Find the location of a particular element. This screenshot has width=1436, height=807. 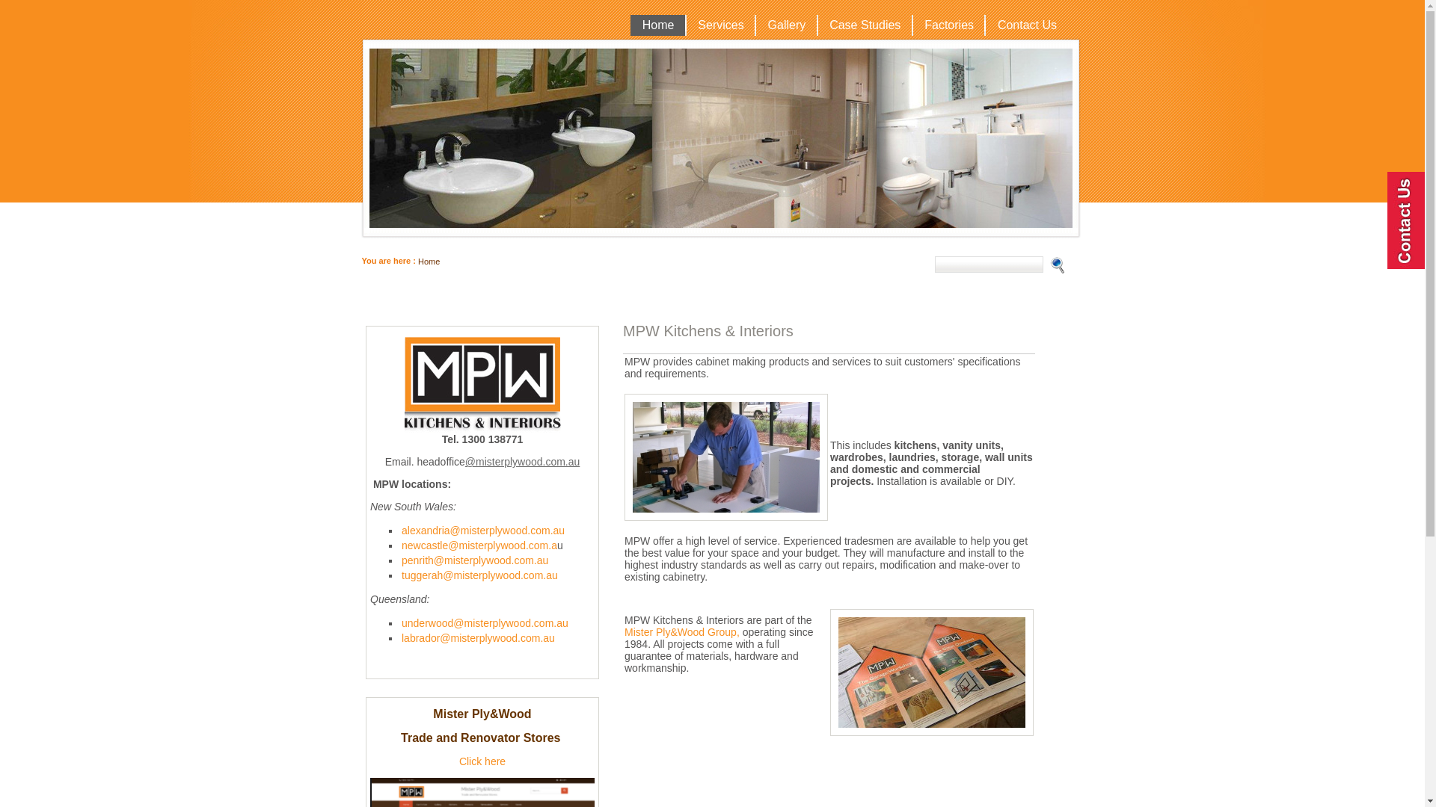

underwood@misterplywood.com.au is located at coordinates (485, 623).